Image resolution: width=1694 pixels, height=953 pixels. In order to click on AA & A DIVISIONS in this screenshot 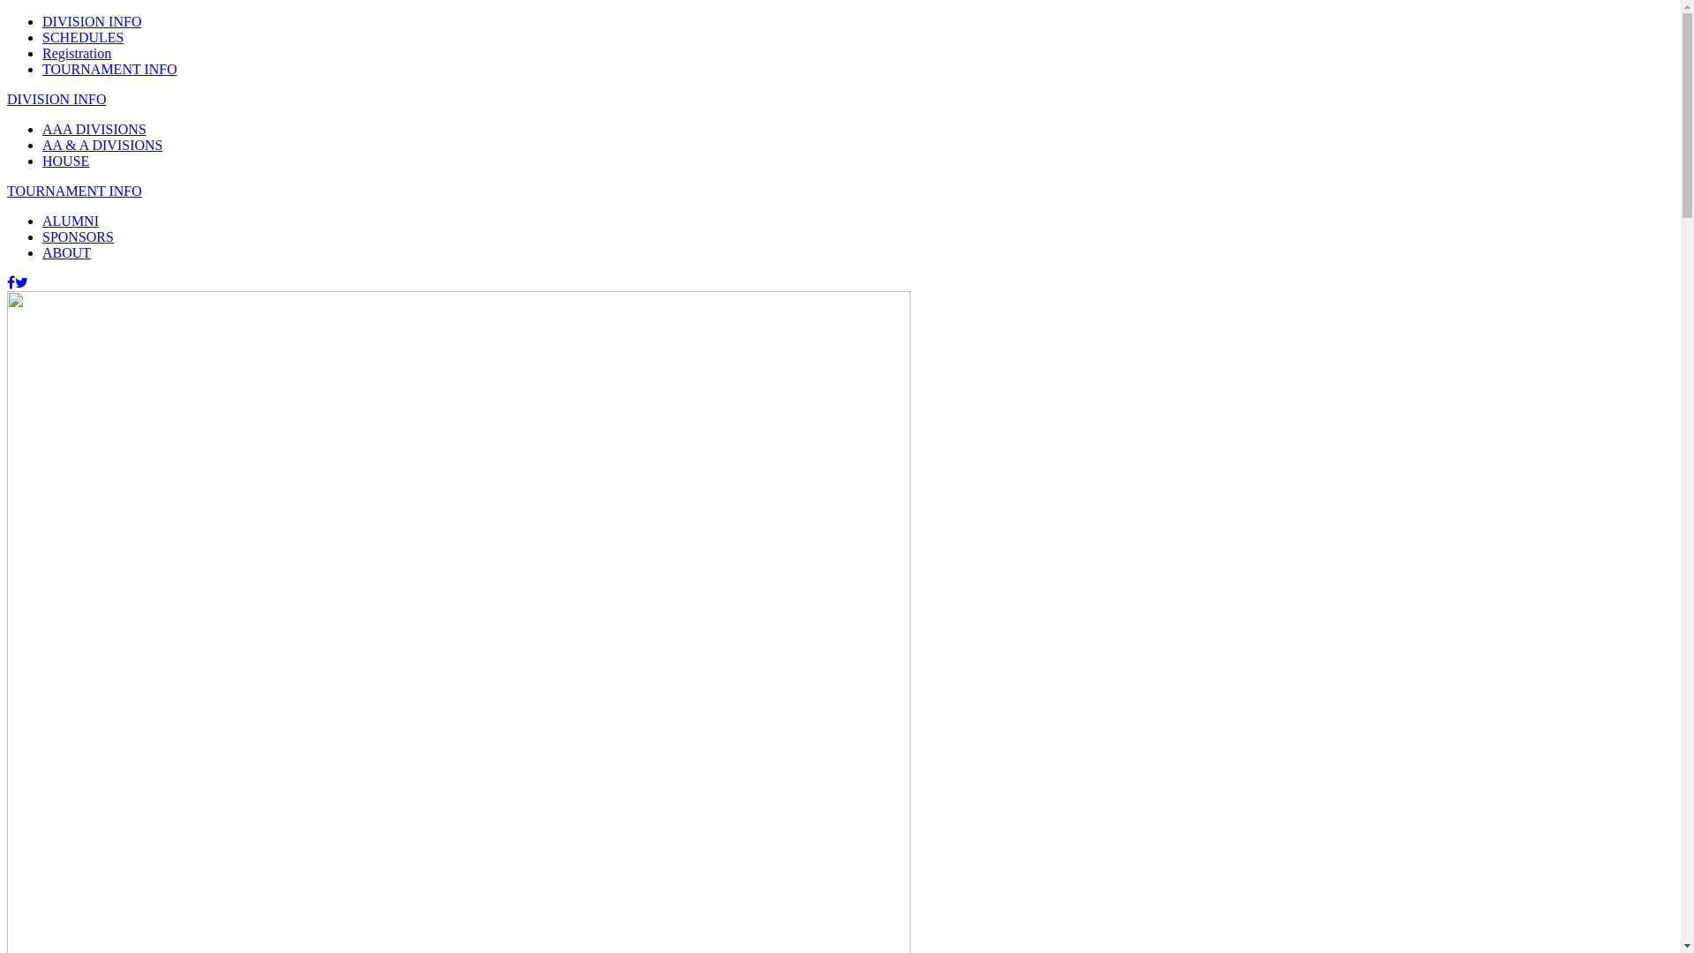, I will do `click(102, 145)`.